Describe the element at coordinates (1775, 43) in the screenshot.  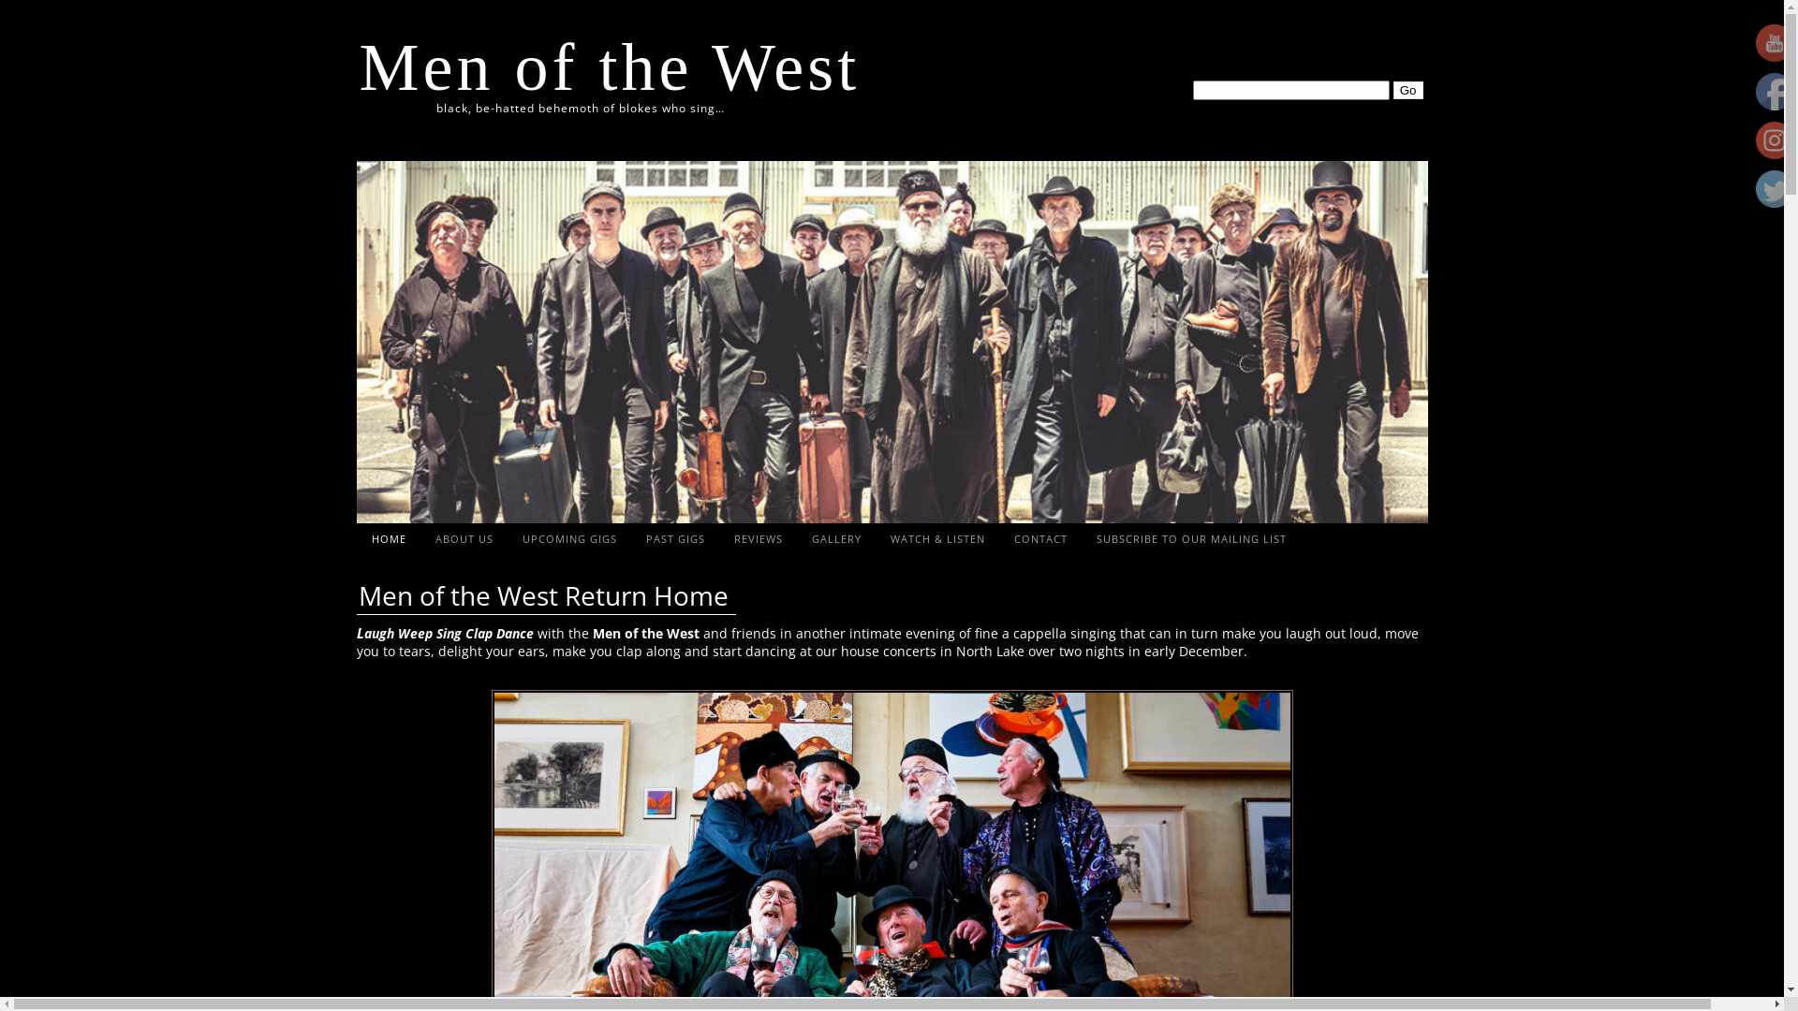
I see `Men of the West` at that location.